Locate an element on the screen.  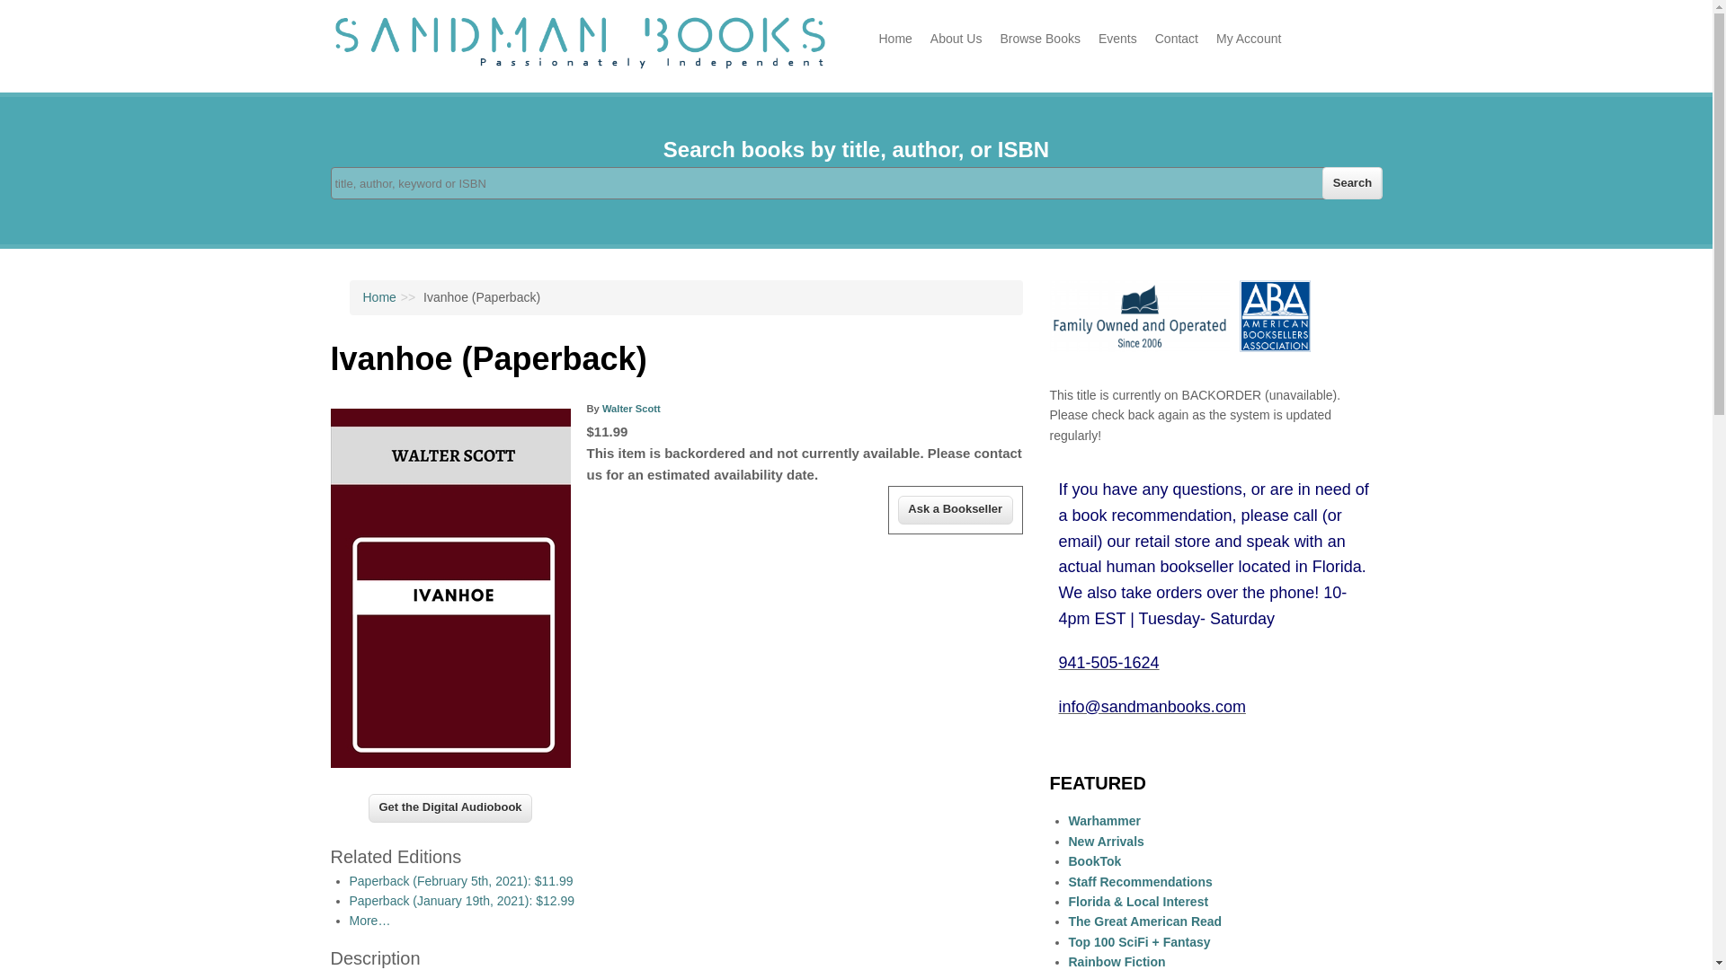
Contact is located at coordinates (1176, 38).